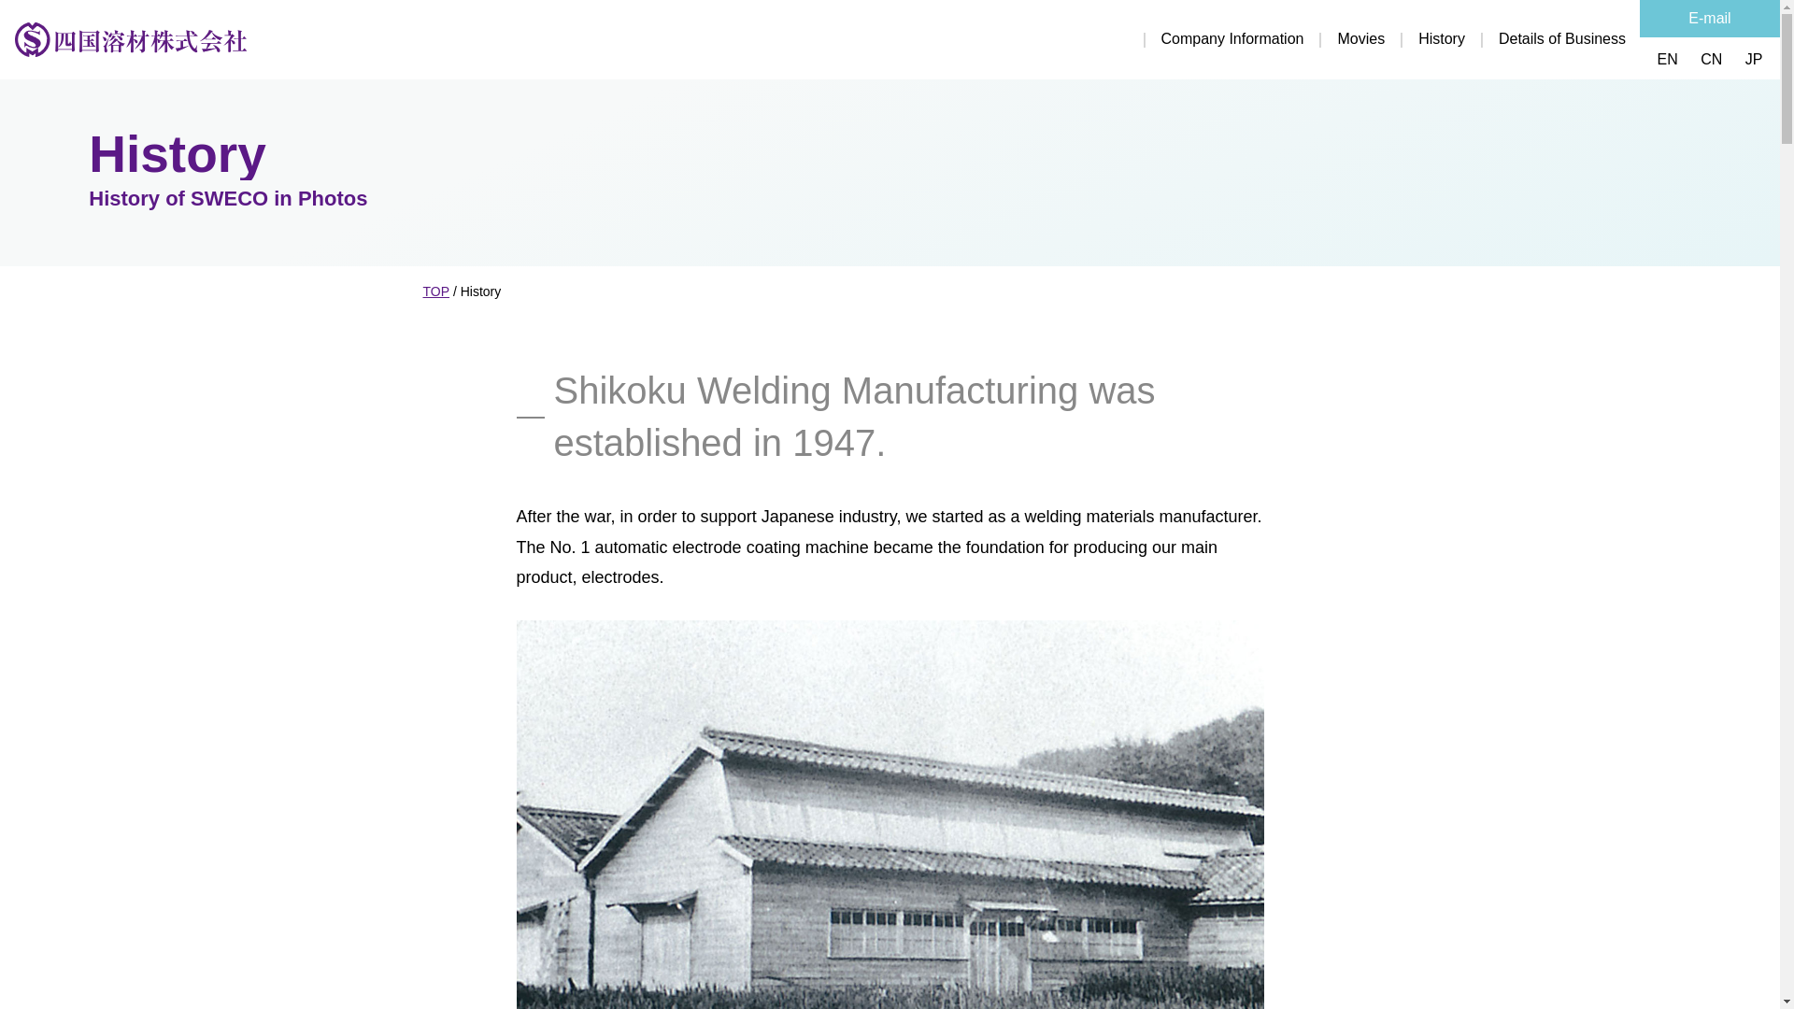 This screenshot has width=1794, height=1009. What do you see at coordinates (1667, 60) in the screenshot?
I see `EN` at bounding box center [1667, 60].